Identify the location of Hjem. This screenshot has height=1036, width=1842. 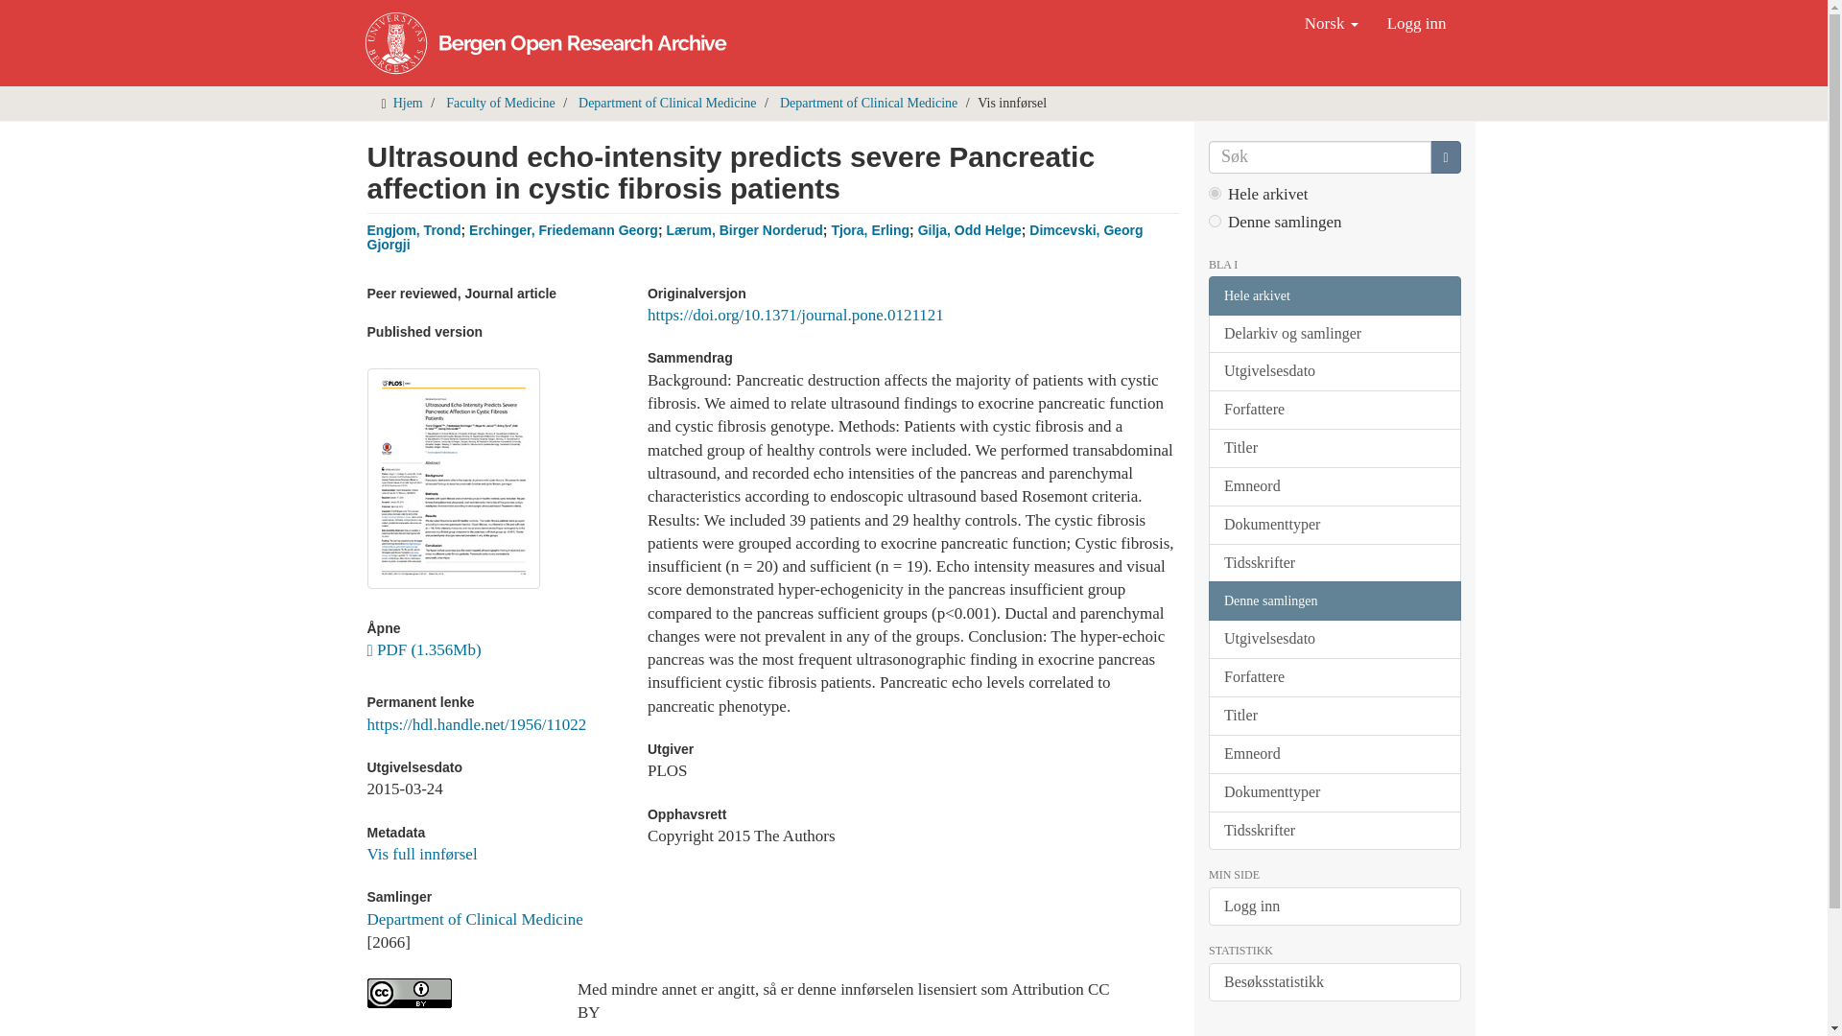
(409, 103).